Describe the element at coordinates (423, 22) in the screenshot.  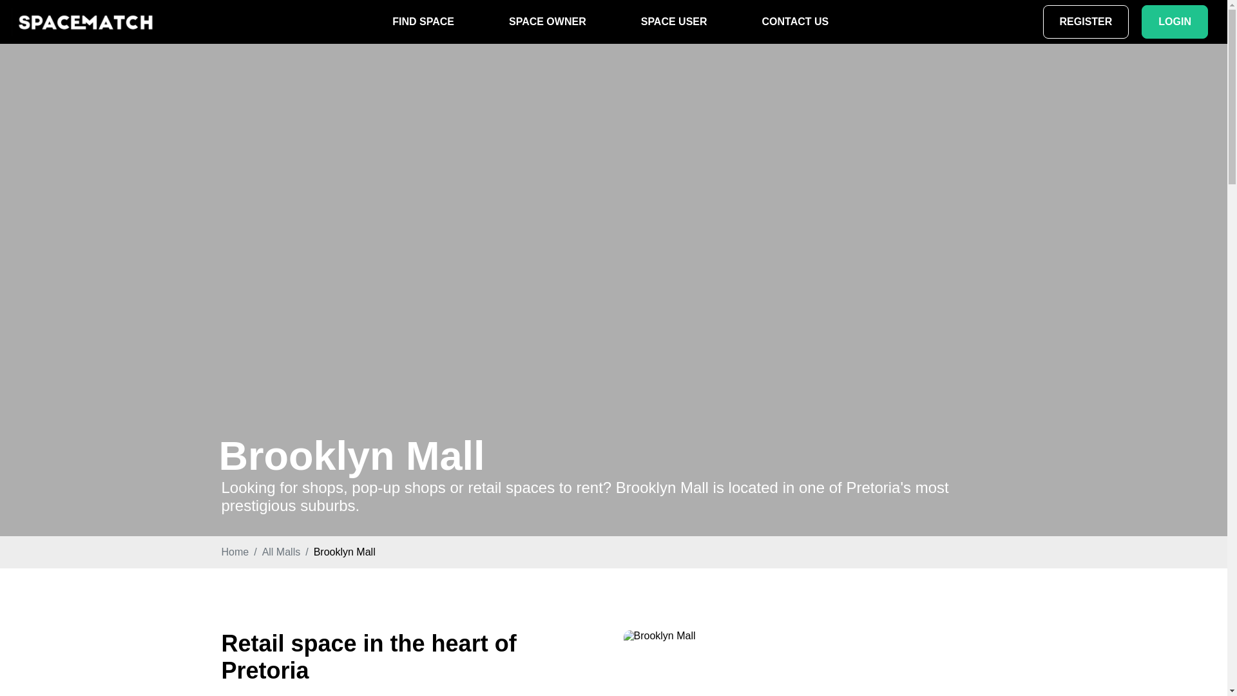
I see `FIND SPACE` at that location.